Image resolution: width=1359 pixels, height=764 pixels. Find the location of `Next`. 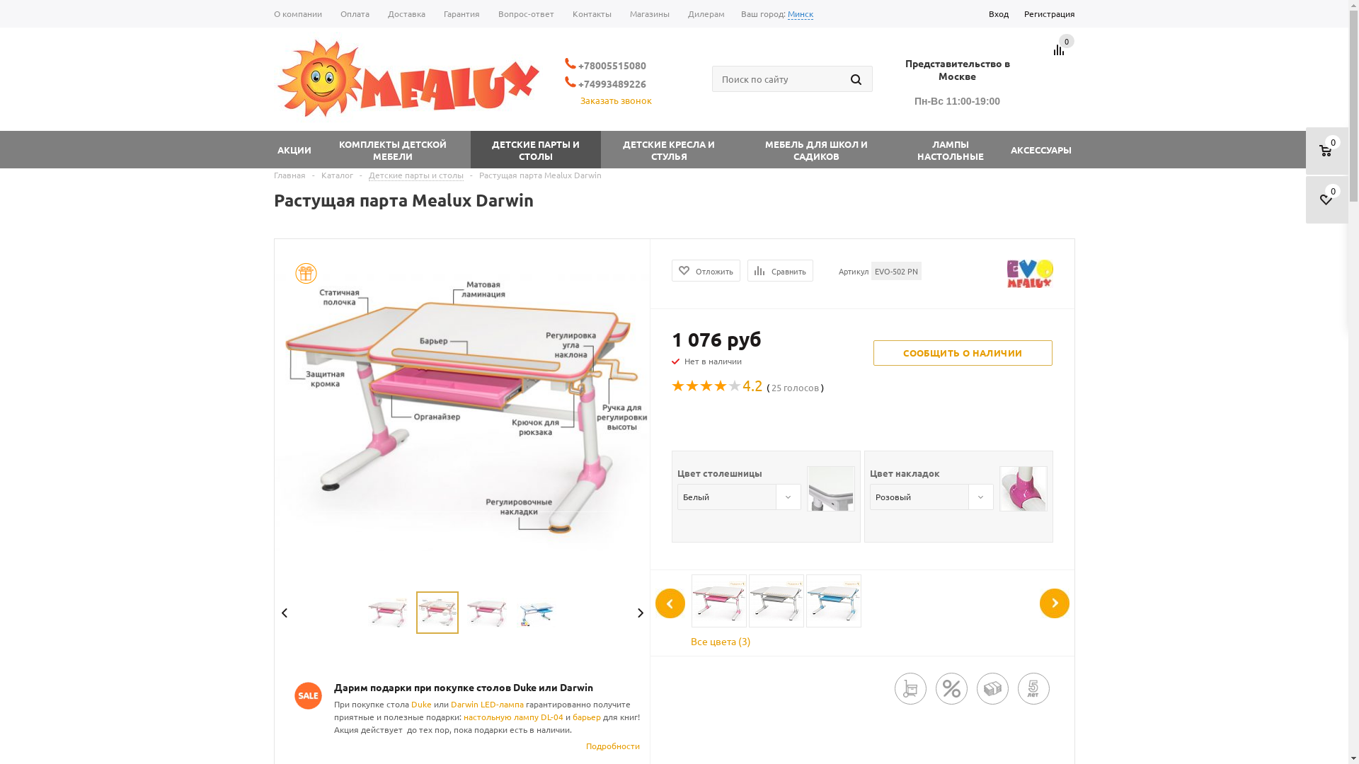

Next is located at coordinates (640, 613).